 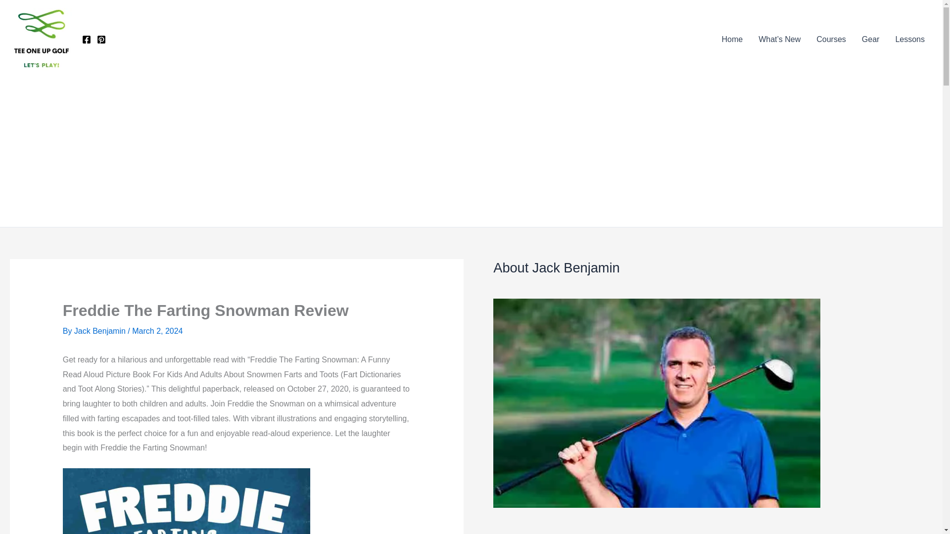 What do you see at coordinates (731, 39) in the screenshot?
I see `Home` at bounding box center [731, 39].